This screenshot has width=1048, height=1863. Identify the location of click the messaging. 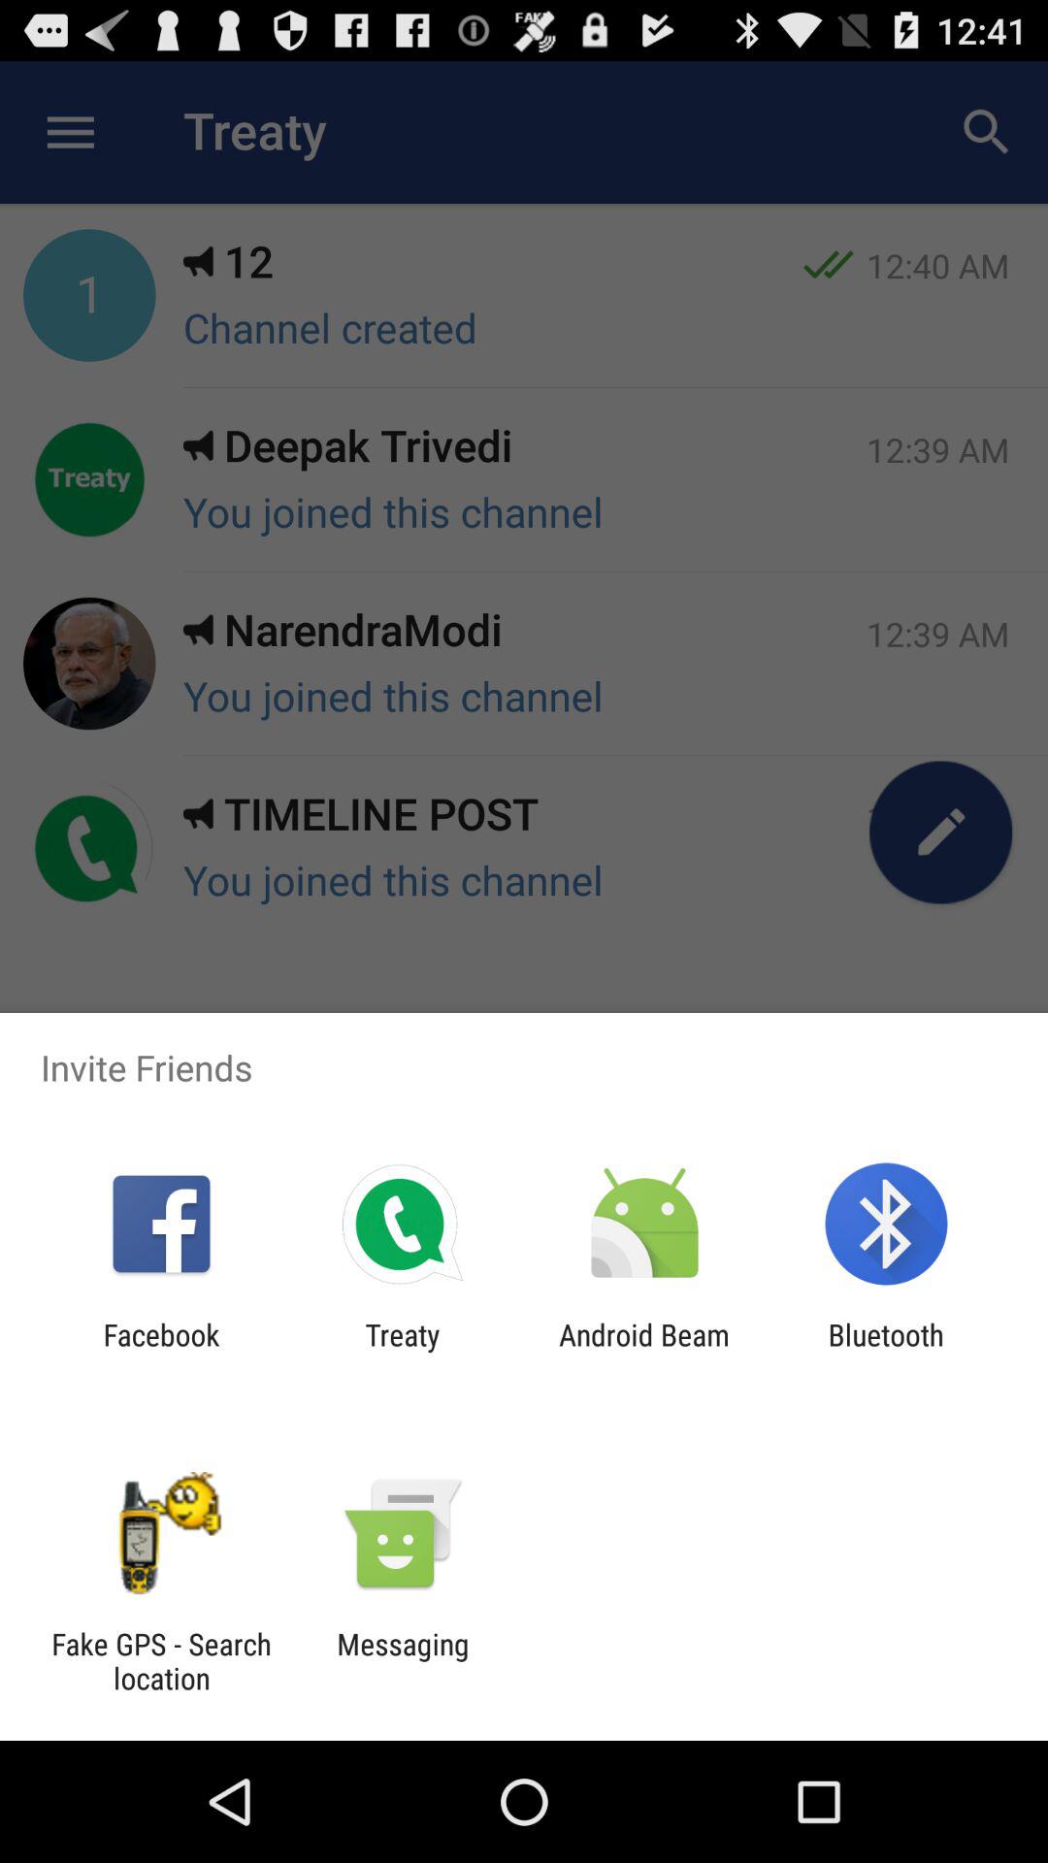
(403, 1661).